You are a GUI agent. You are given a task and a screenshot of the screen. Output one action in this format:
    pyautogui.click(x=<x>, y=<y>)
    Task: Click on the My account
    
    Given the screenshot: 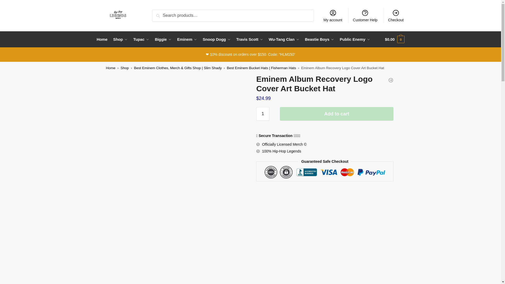 What is the action you would take?
    pyautogui.click(x=333, y=15)
    